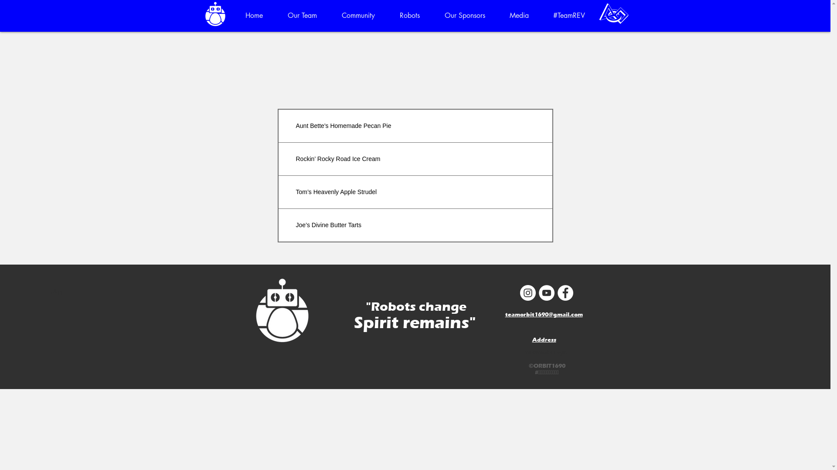 The width and height of the screenshot is (837, 470). Describe the element at coordinates (614, 13) in the screenshot. I see `FIRST Inspires` at that location.